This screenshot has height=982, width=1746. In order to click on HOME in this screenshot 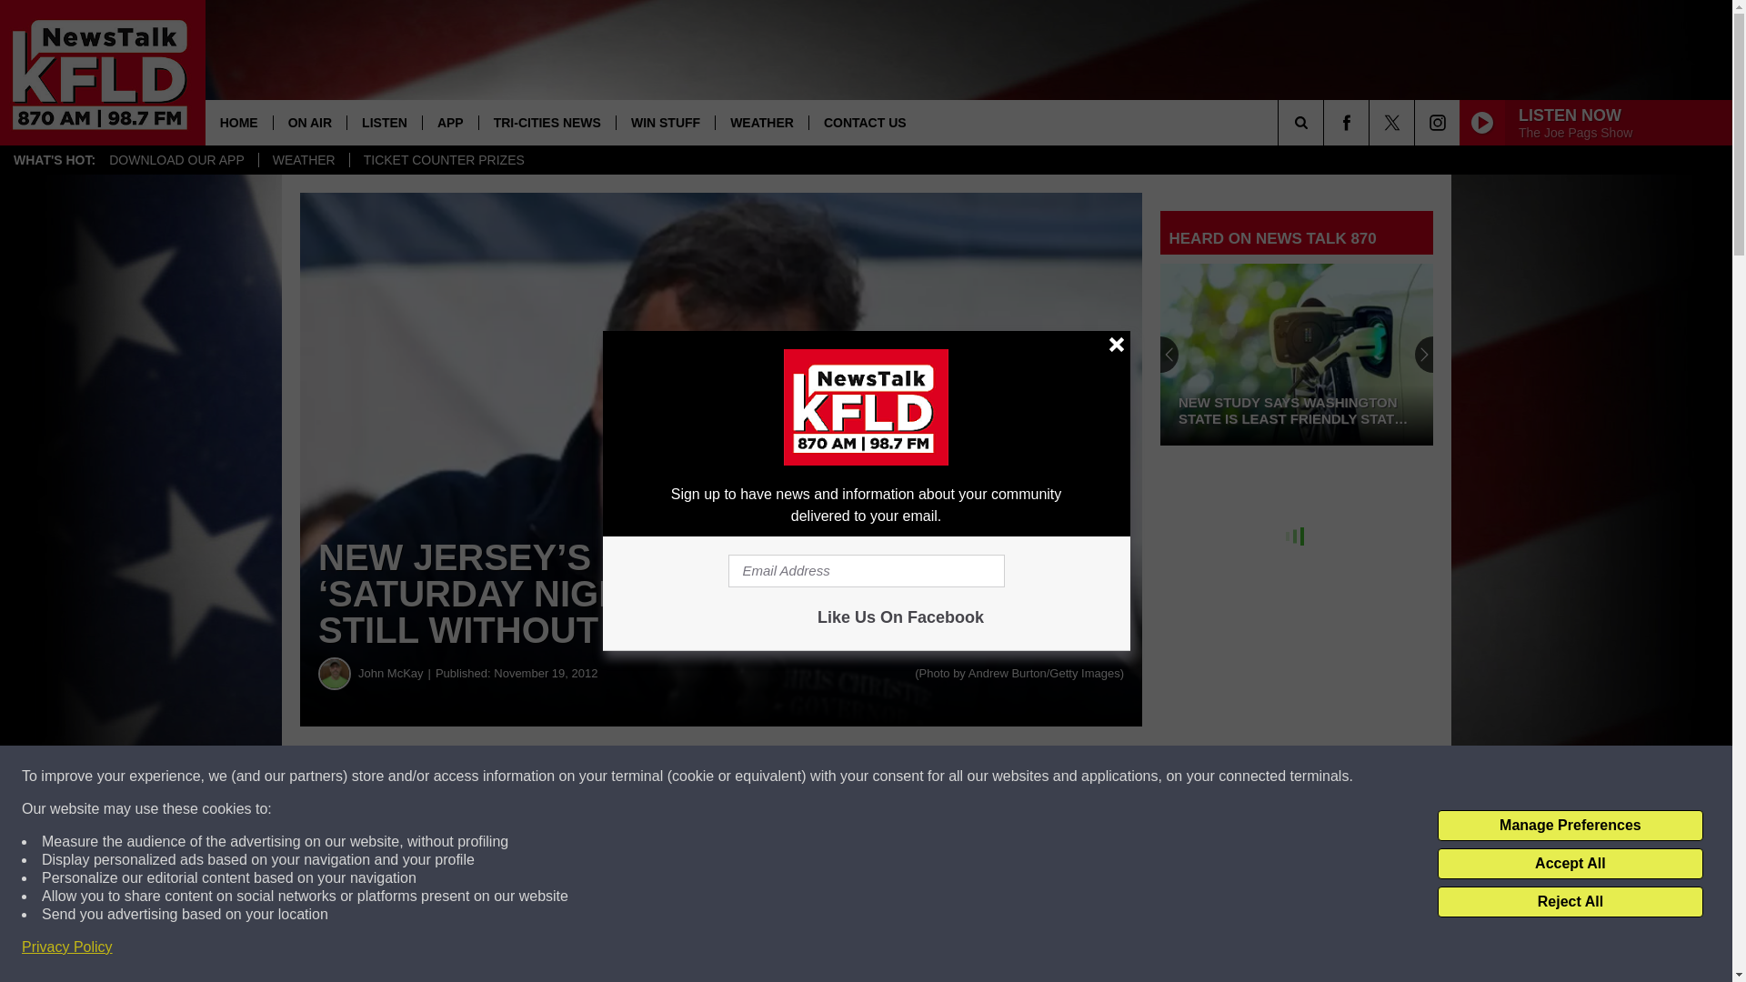, I will do `click(238, 122)`.